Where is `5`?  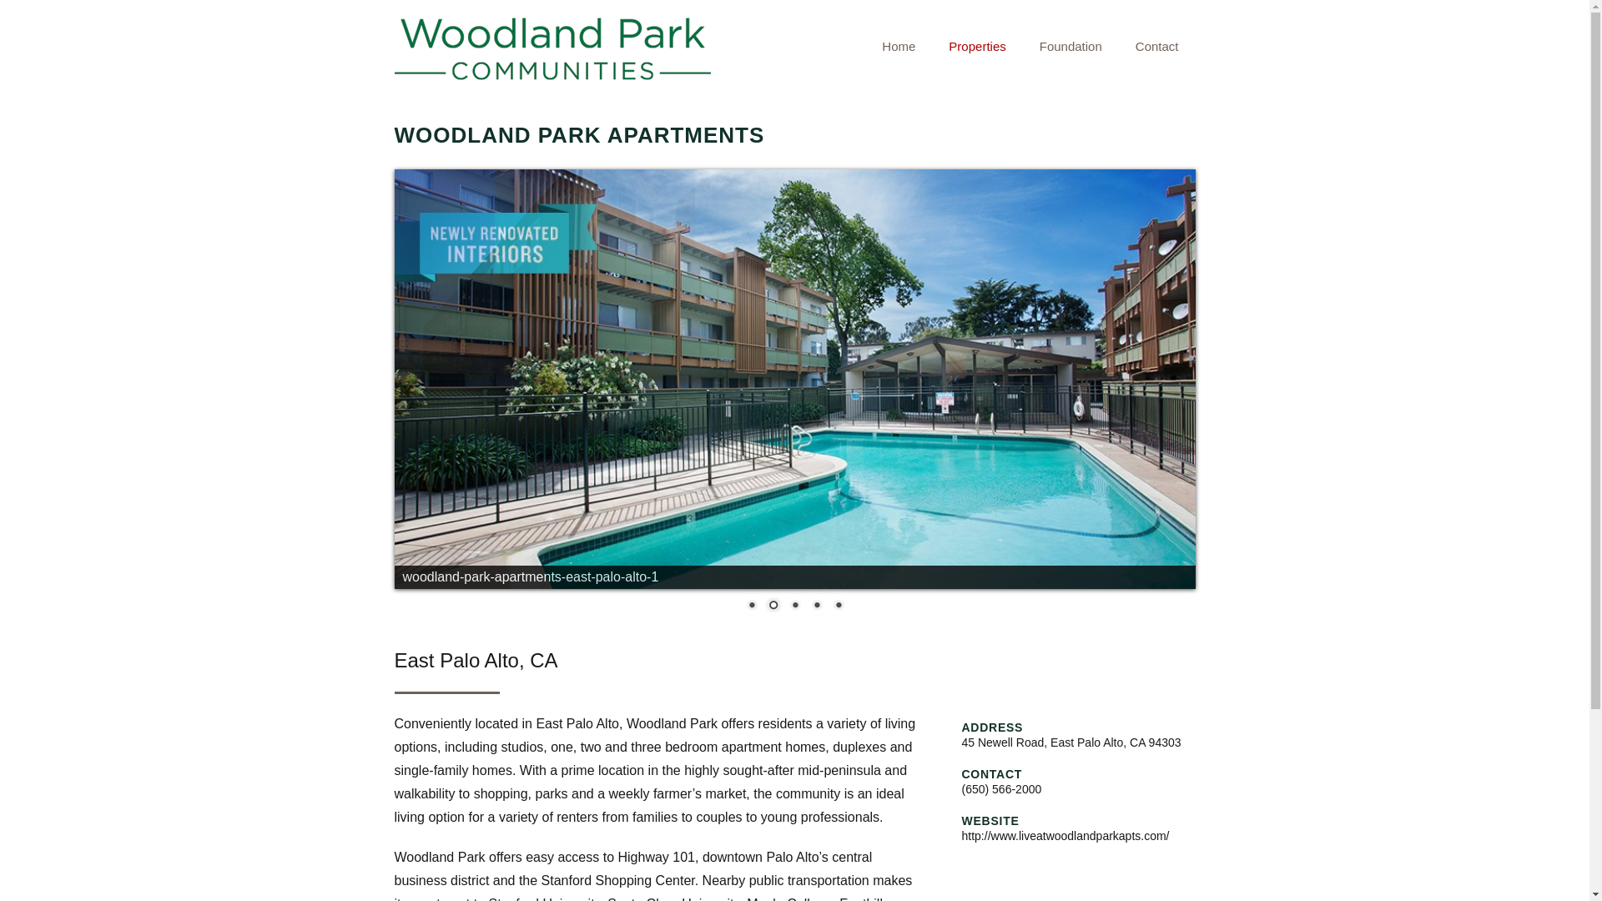 5 is located at coordinates (898, 47).